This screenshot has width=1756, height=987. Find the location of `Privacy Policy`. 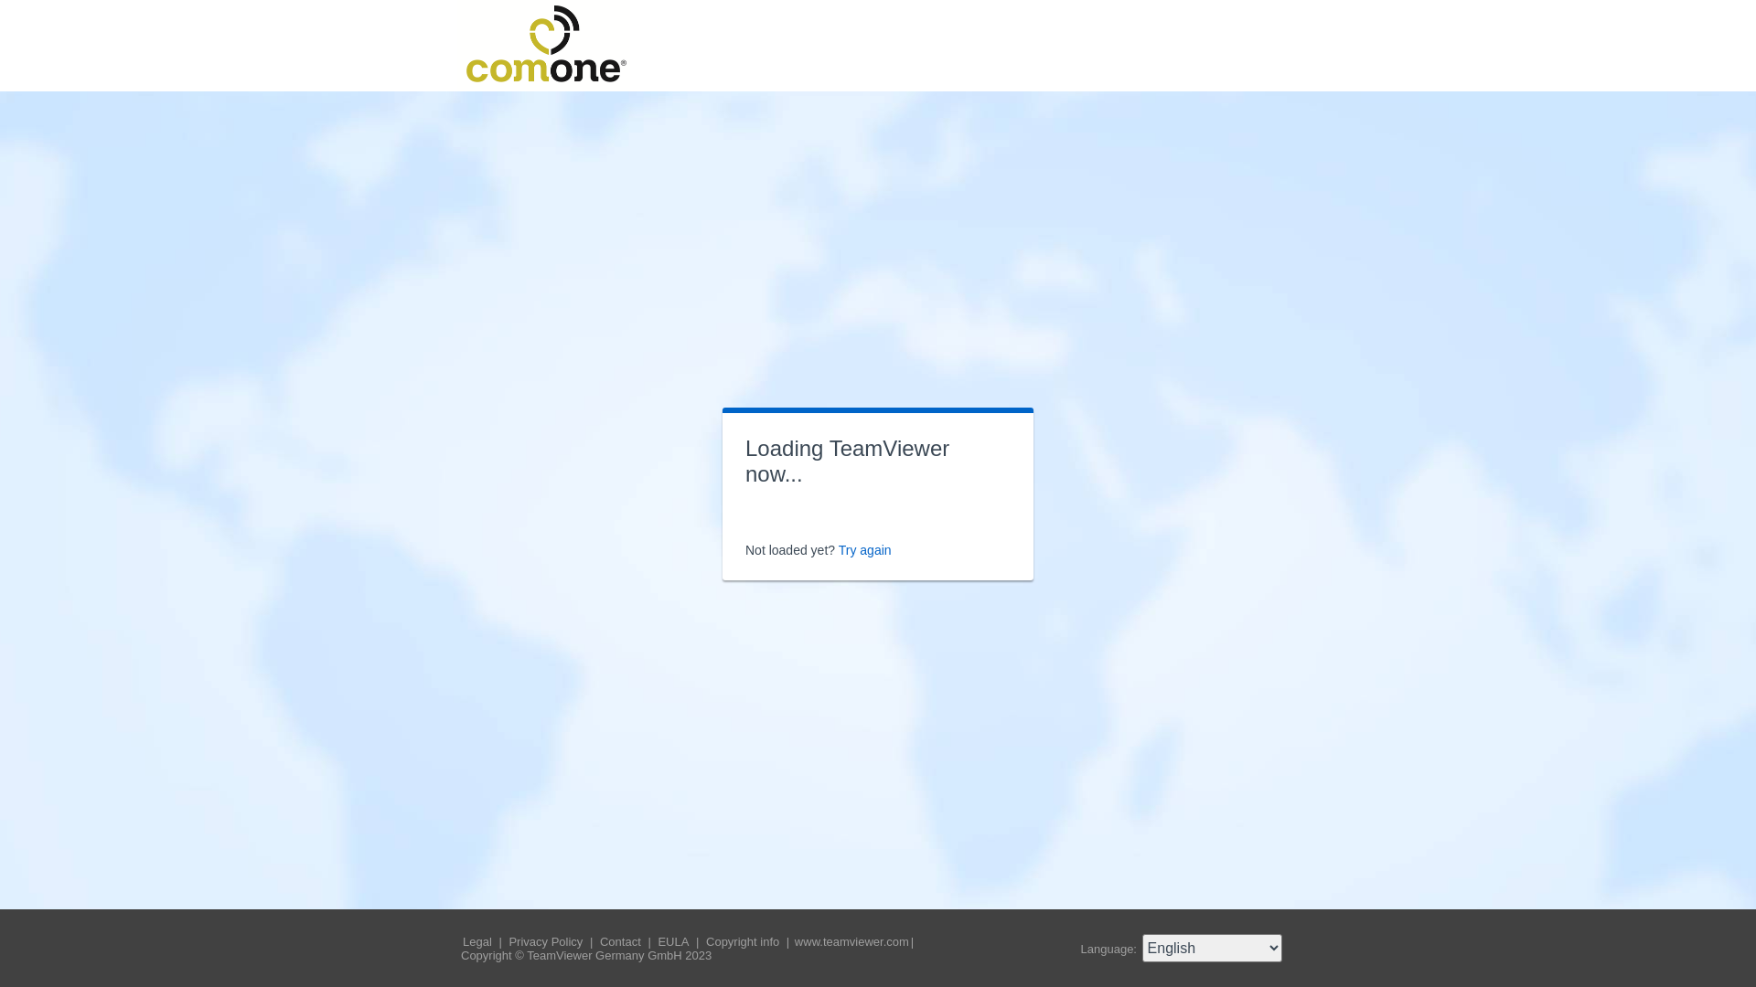

Privacy Policy is located at coordinates (547, 941).